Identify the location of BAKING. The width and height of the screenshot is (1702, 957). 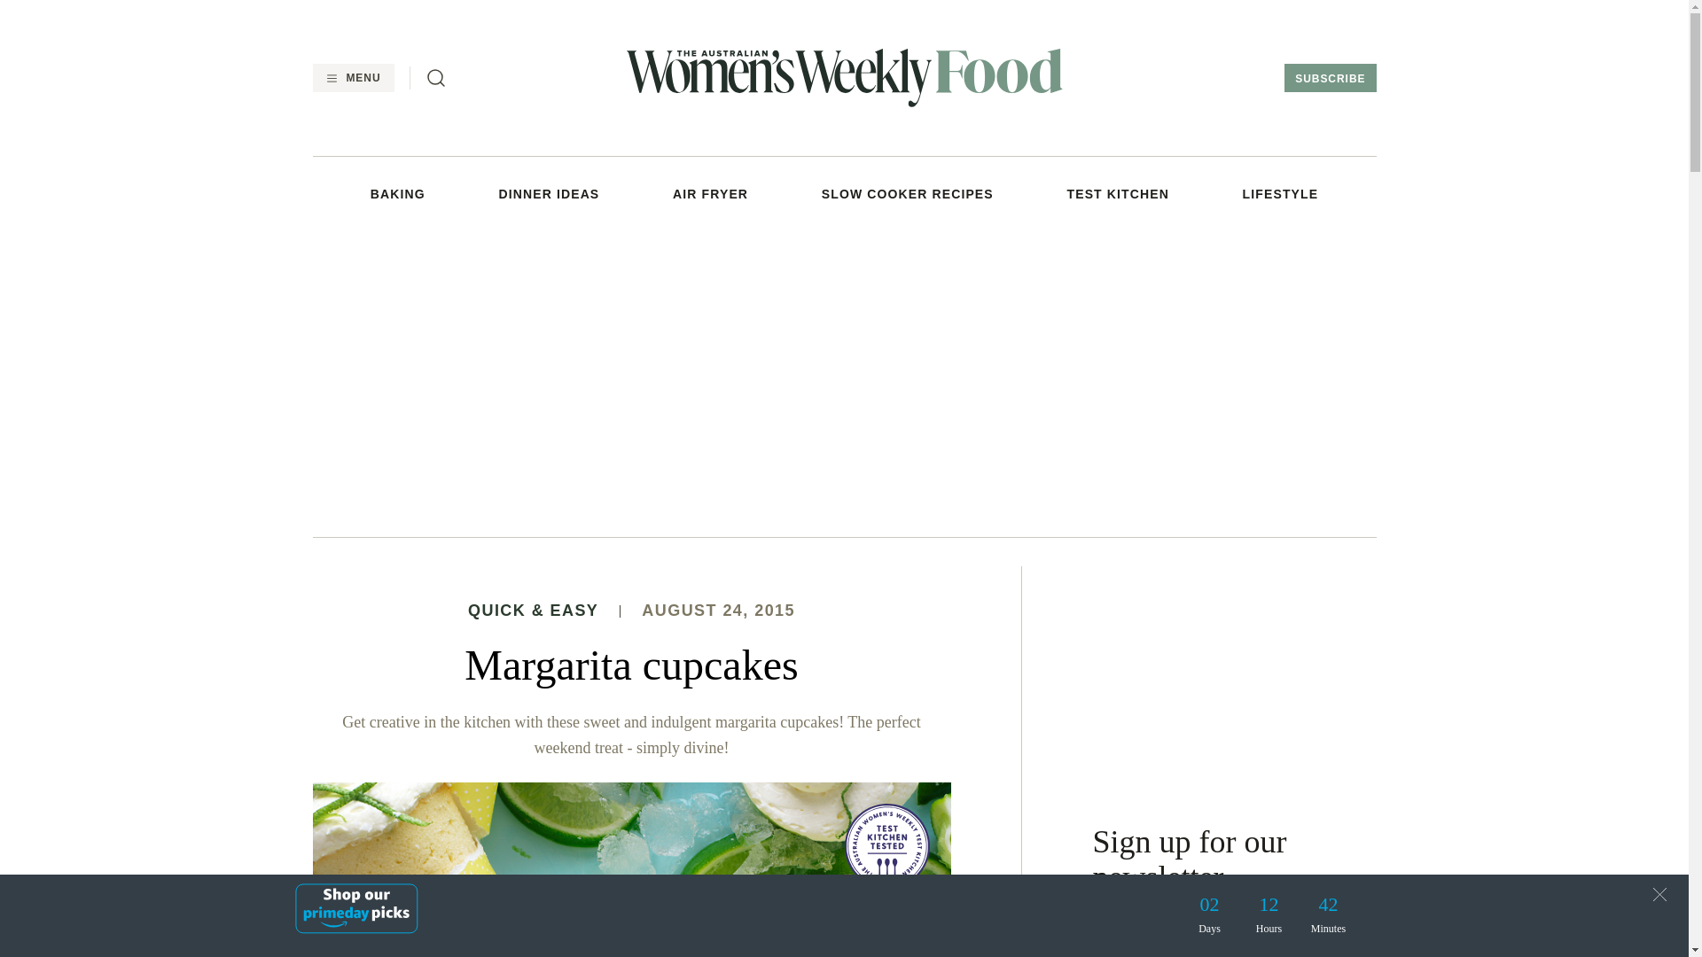
(398, 193).